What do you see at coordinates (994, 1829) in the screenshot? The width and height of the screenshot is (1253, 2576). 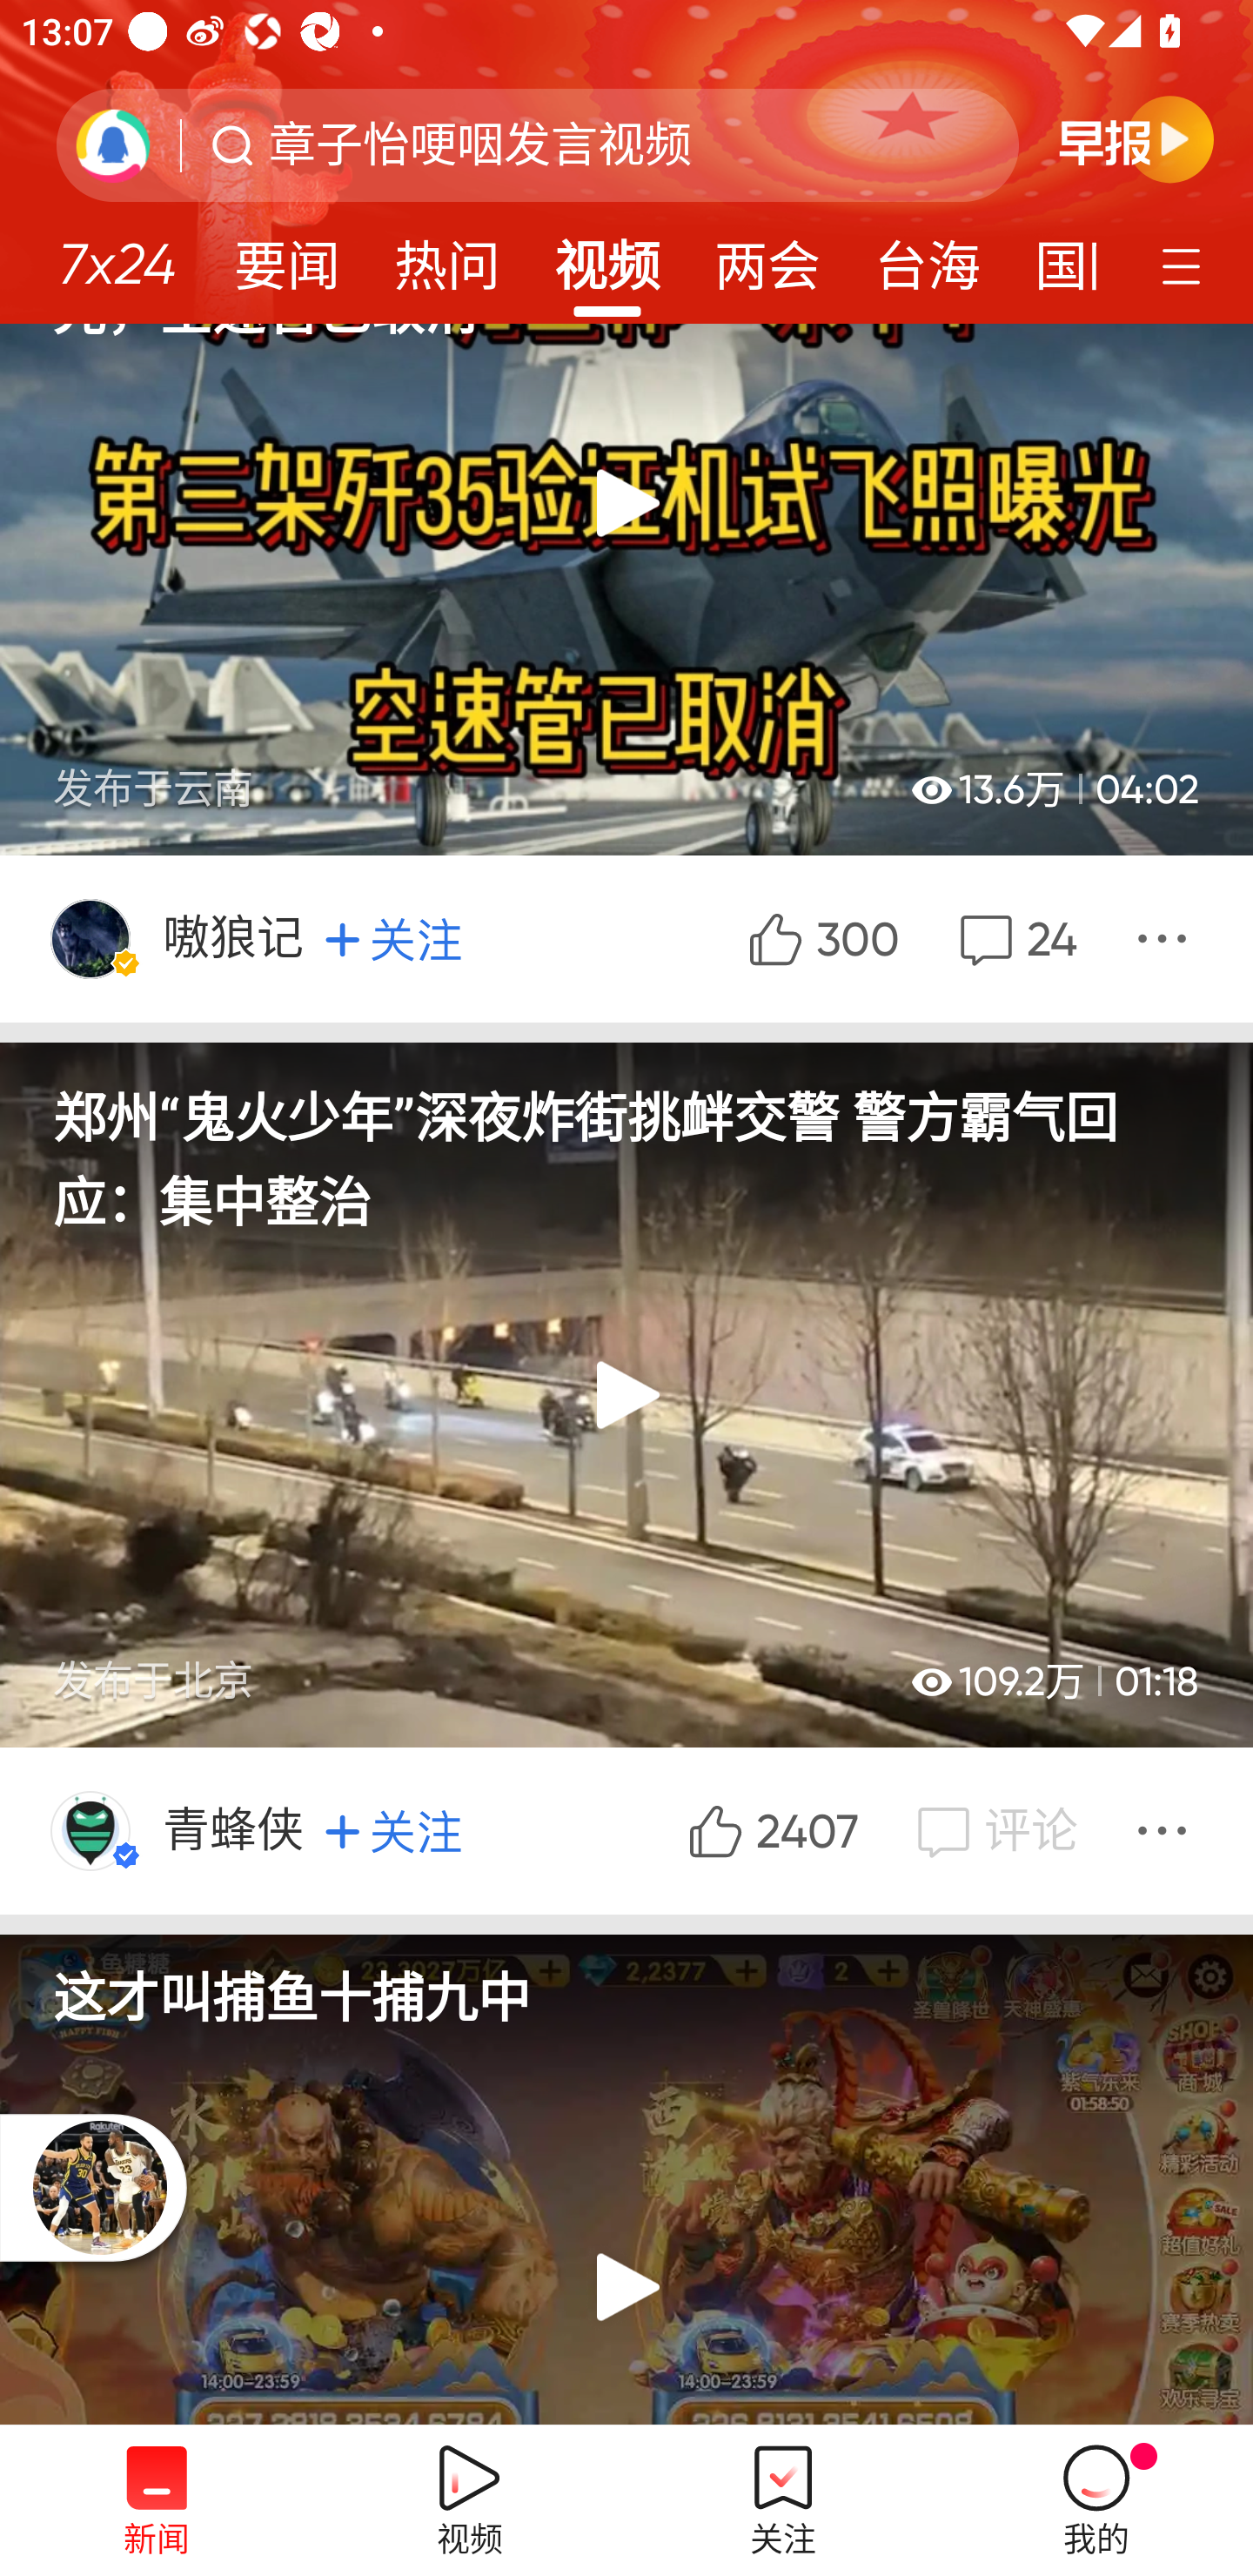 I see `评论  评论` at bounding box center [994, 1829].